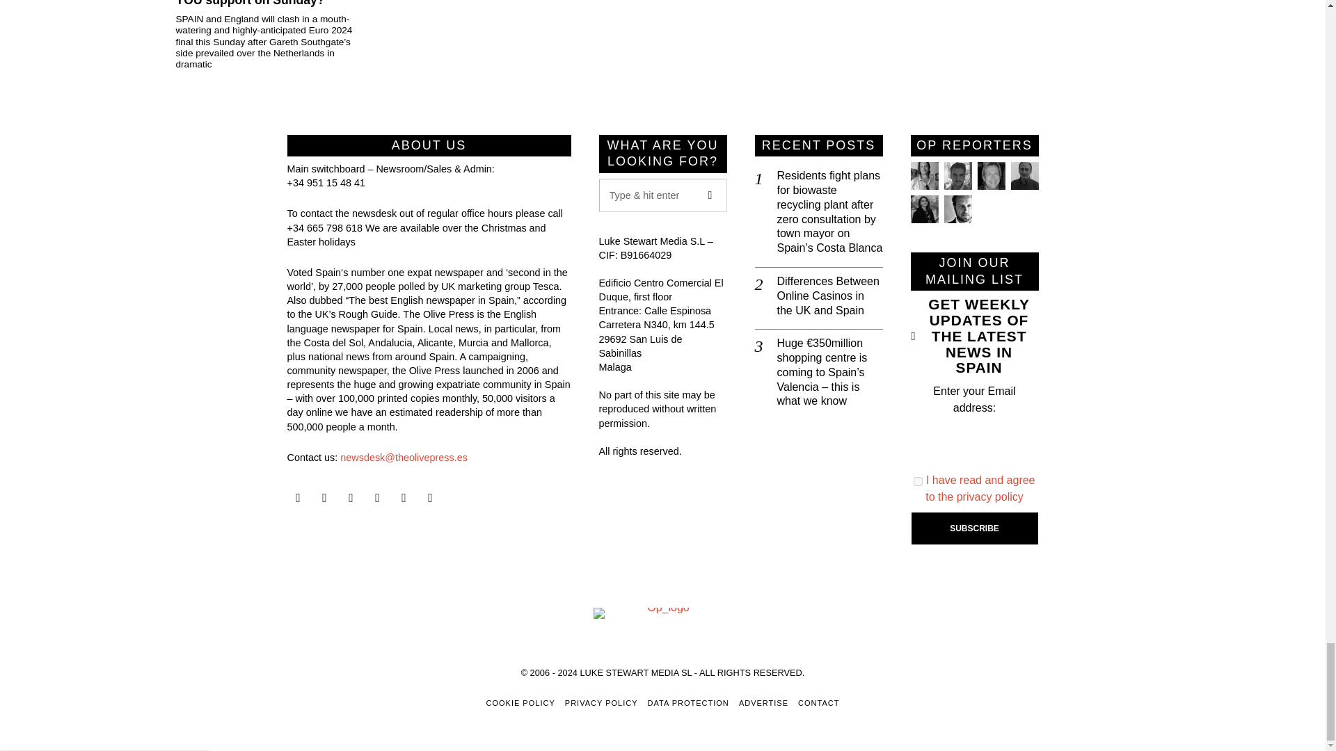  I want to click on 1, so click(918, 481).